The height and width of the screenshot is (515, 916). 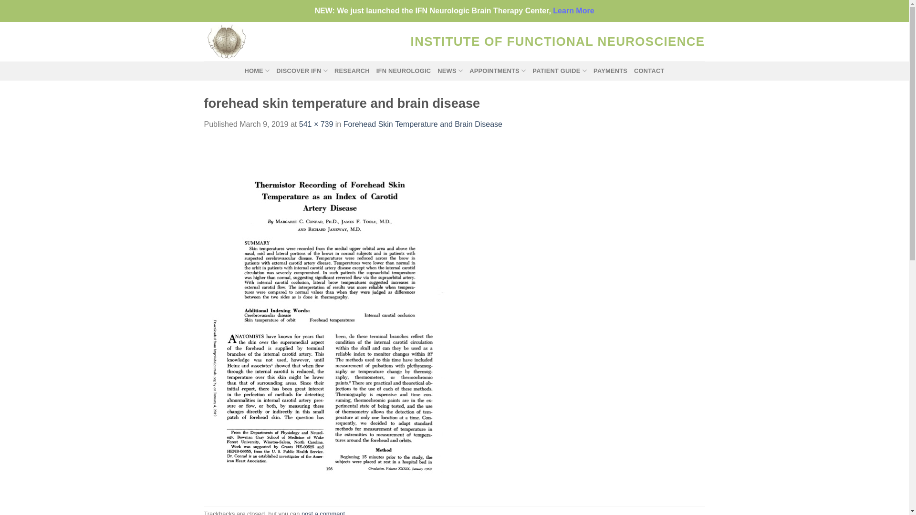 I want to click on HOME, so click(x=257, y=71).